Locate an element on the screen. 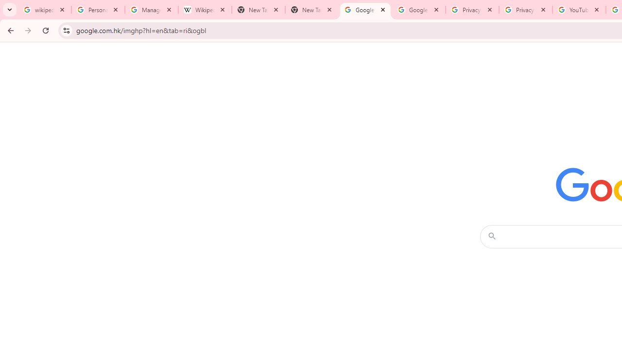 Image resolution: width=622 pixels, height=350 pixels. Google Drive: Sign-in is located at coordinates (418, 10).